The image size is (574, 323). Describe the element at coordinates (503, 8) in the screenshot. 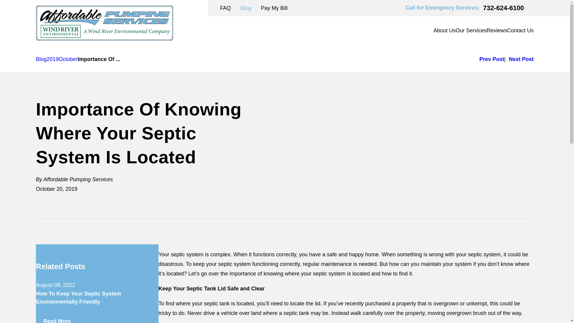

I see `732-624-6100` at that location.